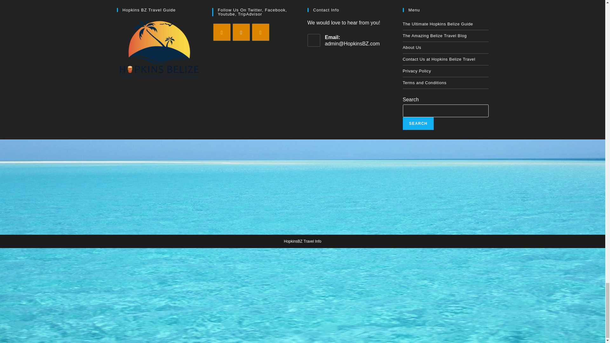 The width and height of the screenshot is (610, 343). I want to click on Contact Us at Hopkins Belize Travel, so click(445, 59).